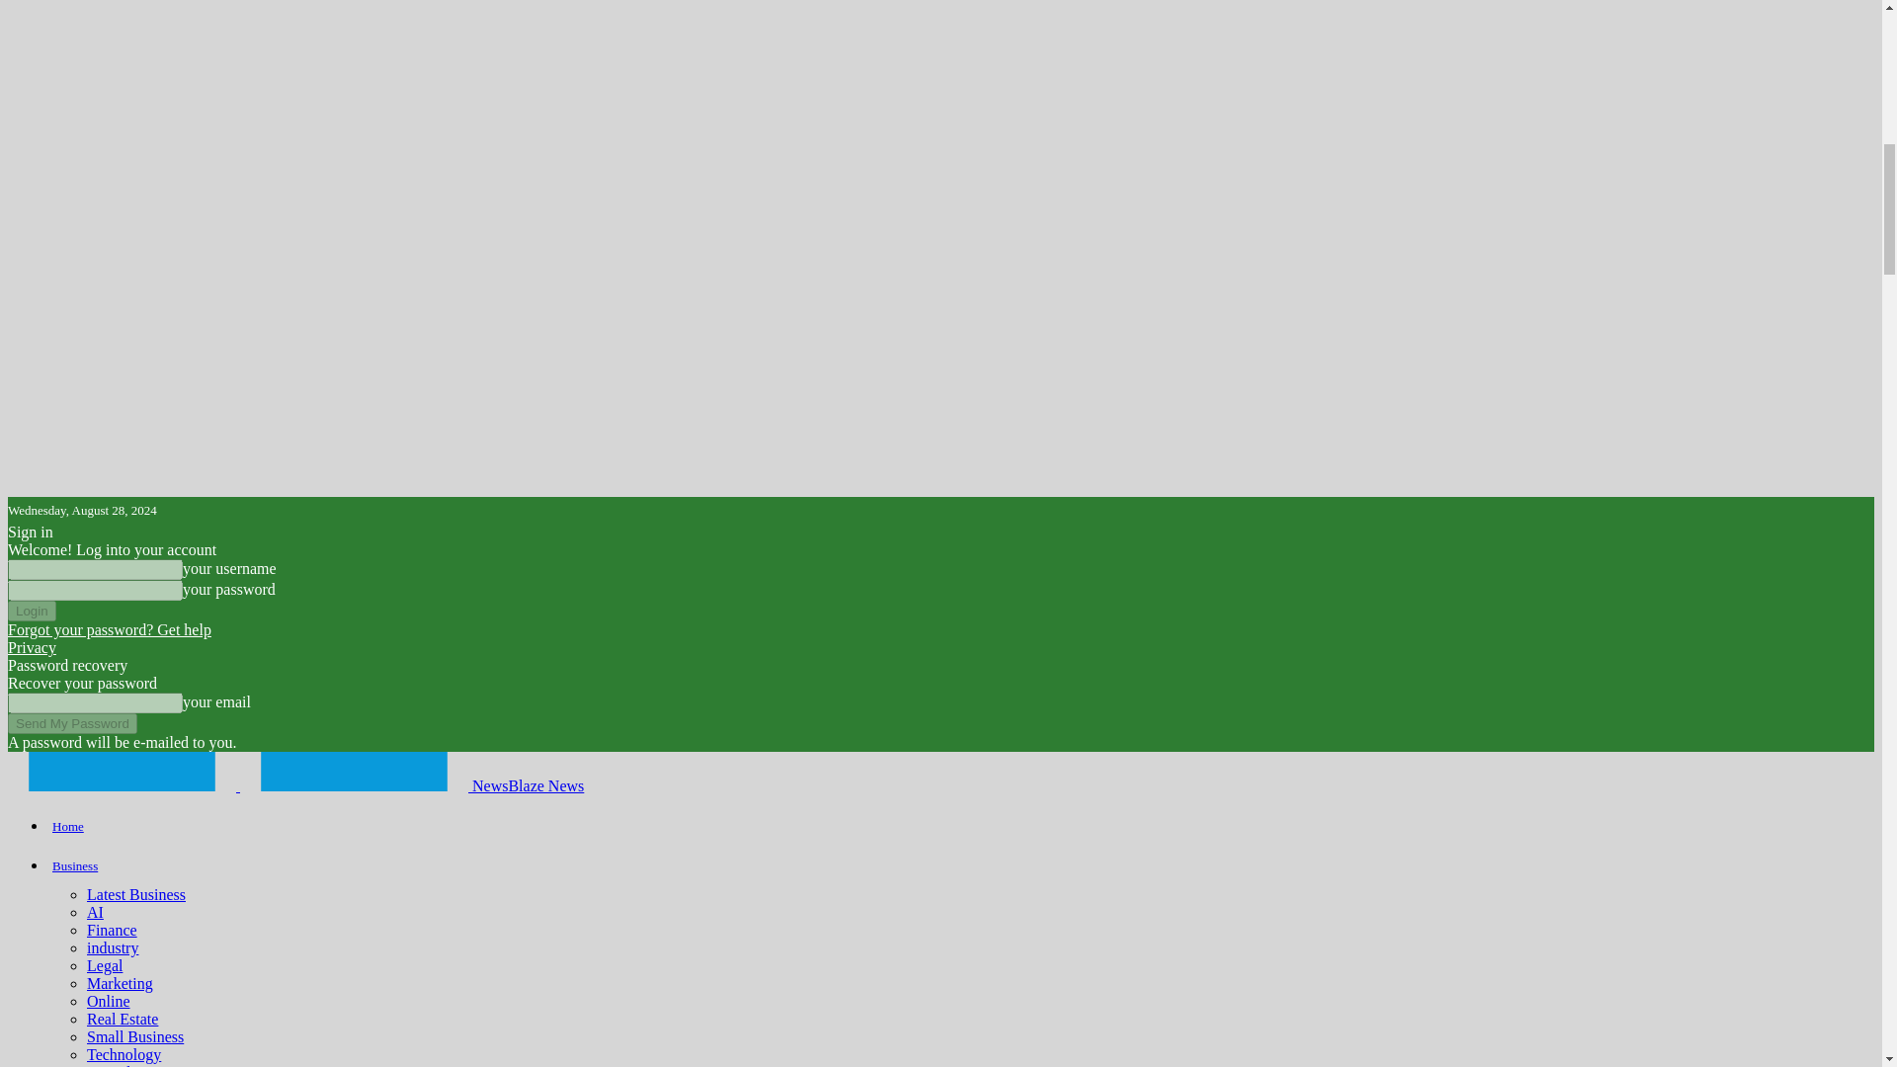  What do you see at coordinates (354, 772) in the screenshot?
I see `NewsBlaze News logo` at bounding box center [354, 772].